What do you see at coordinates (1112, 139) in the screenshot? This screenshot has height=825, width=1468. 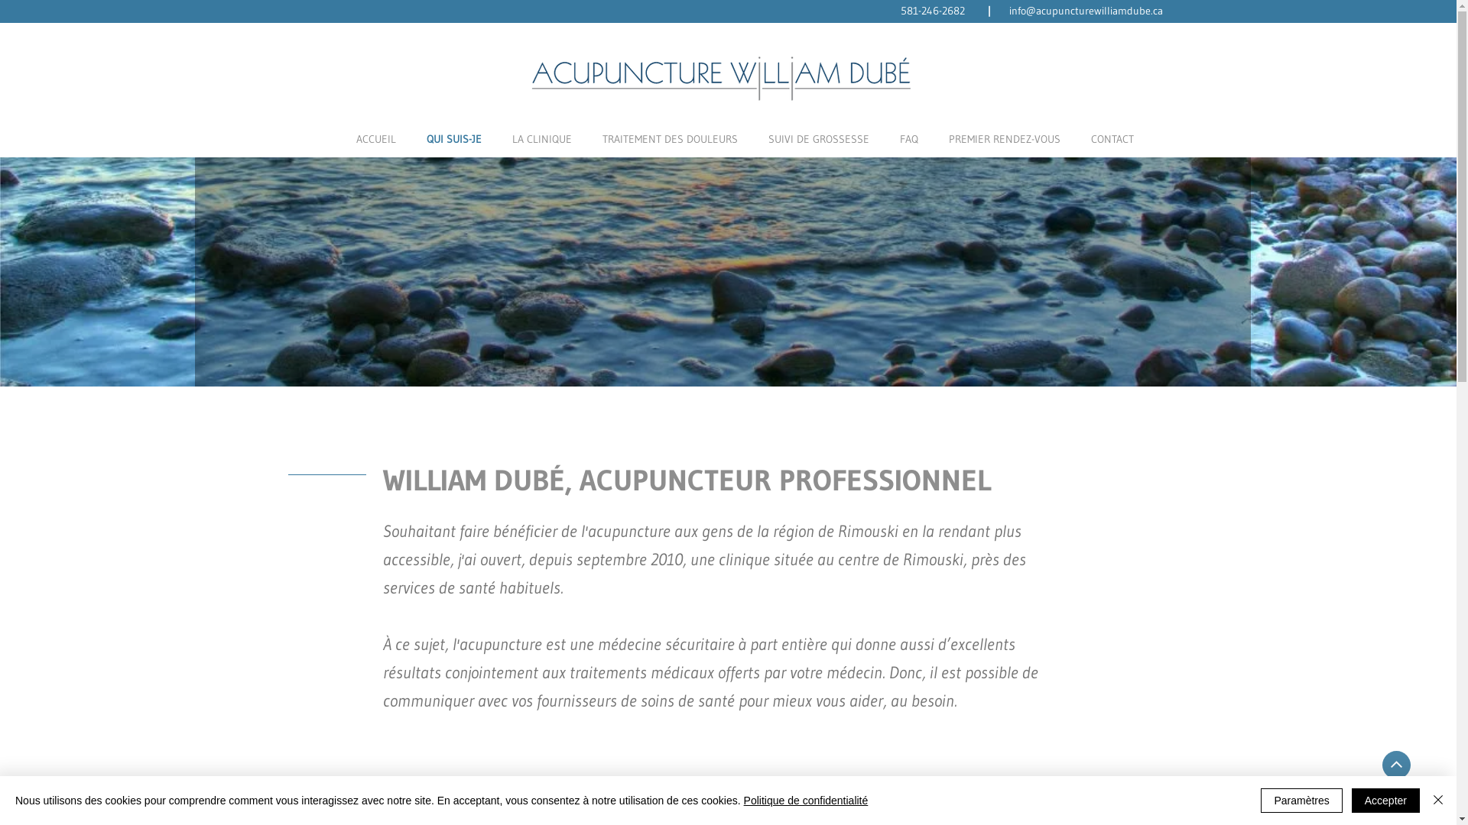 I see `CONTACT` at bounding box center [1112, 139].